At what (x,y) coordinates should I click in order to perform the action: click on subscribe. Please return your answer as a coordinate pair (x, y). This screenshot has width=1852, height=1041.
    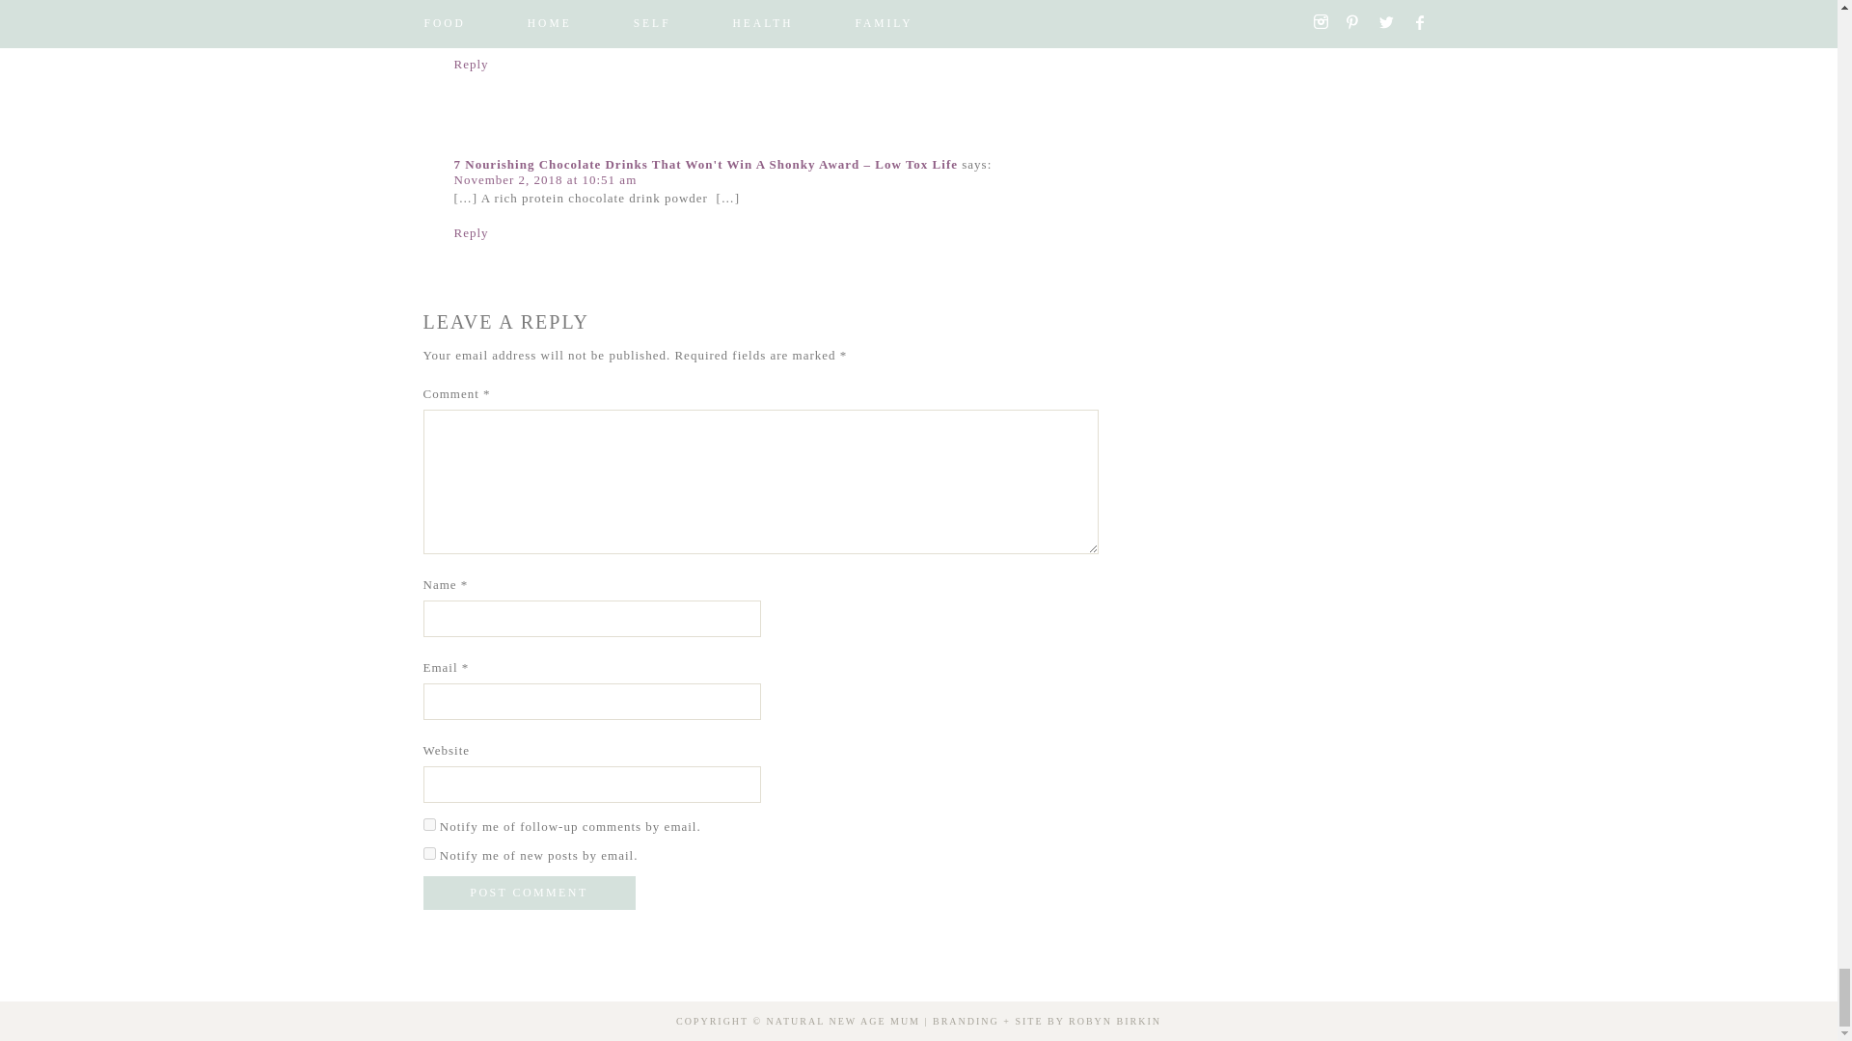
    Looking at the image, I should click on (428, 854).